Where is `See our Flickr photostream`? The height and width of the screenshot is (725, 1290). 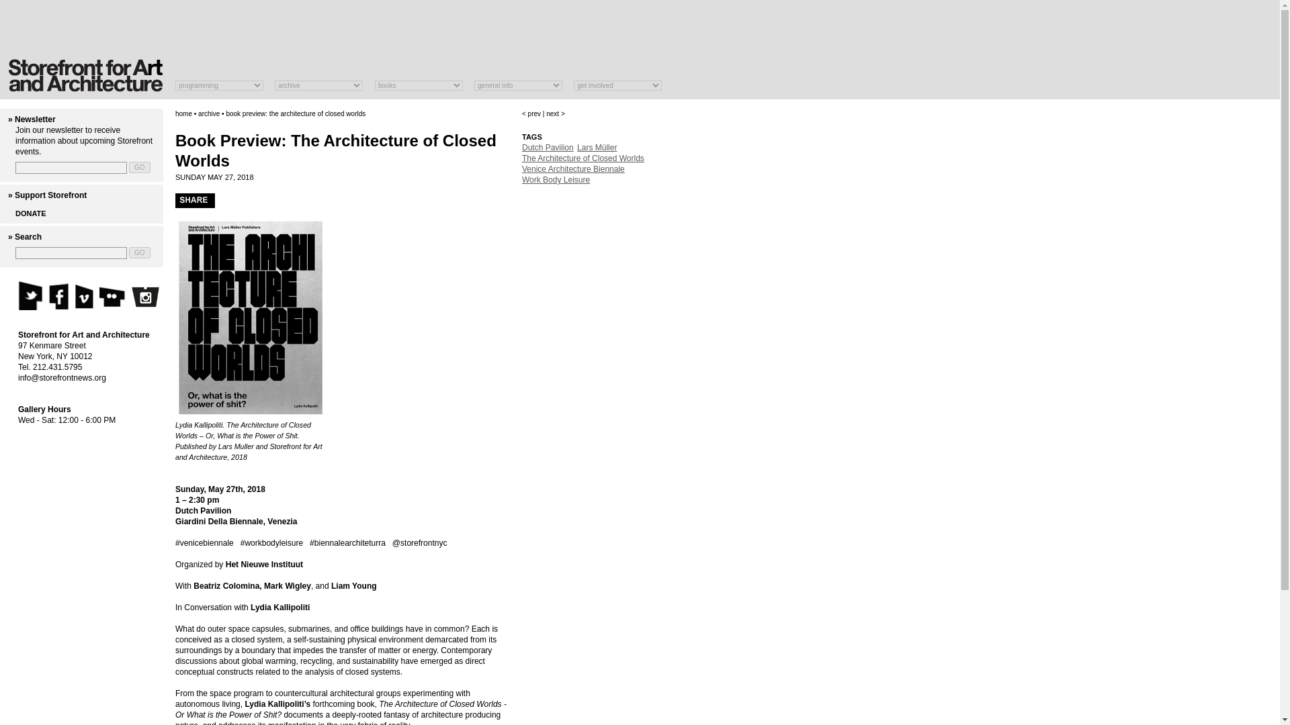 See our Flickr photostream is located at coordinates (113, 295).